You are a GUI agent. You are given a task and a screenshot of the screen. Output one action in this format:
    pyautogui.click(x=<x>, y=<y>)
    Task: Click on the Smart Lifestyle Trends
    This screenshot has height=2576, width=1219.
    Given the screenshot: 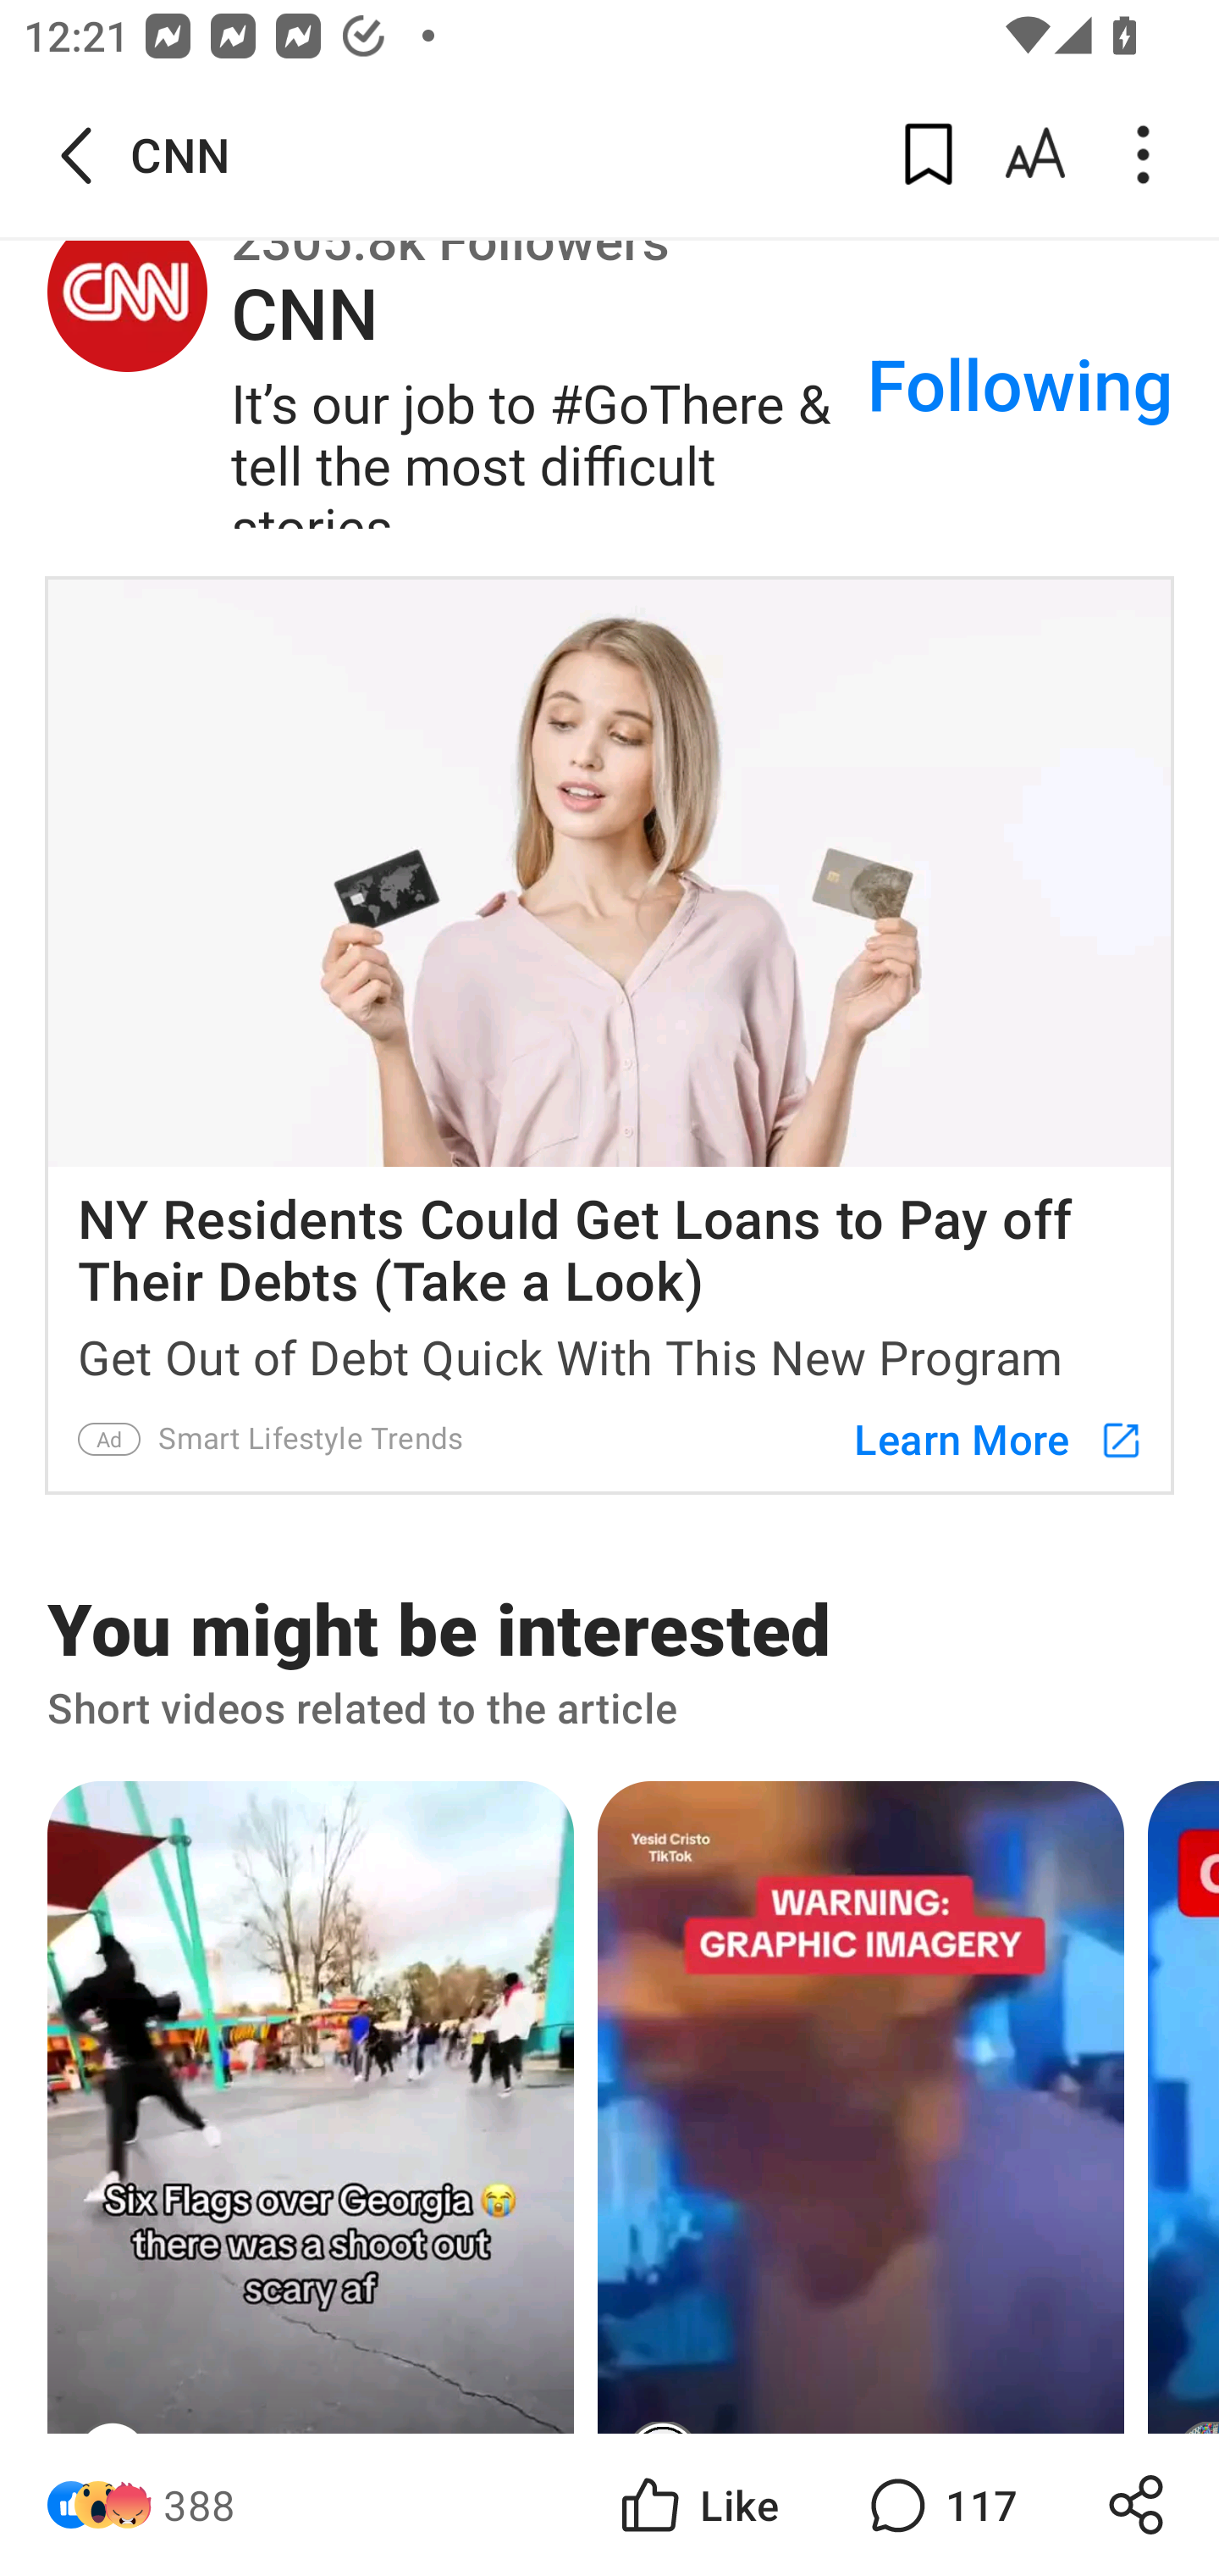 What is the action you would take?
    pyautogui.click(x=312, y=1439)
    